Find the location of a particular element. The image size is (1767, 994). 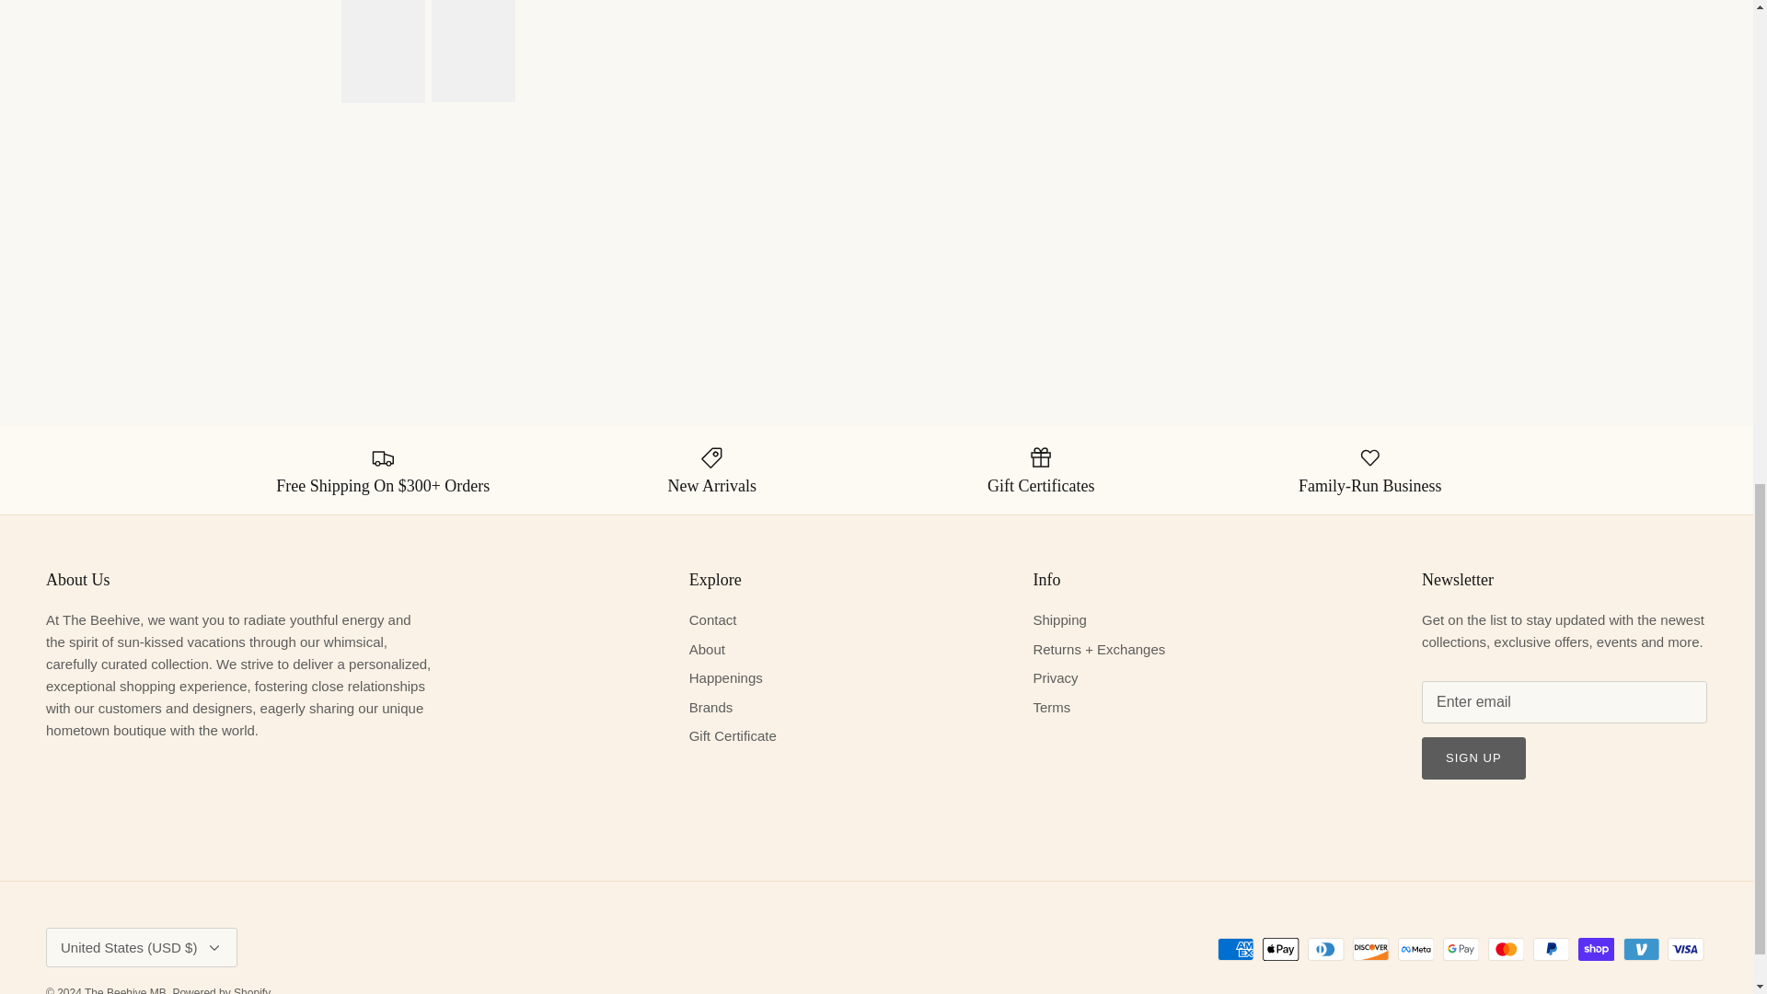

Discover is located at coordinates (1371, 950).